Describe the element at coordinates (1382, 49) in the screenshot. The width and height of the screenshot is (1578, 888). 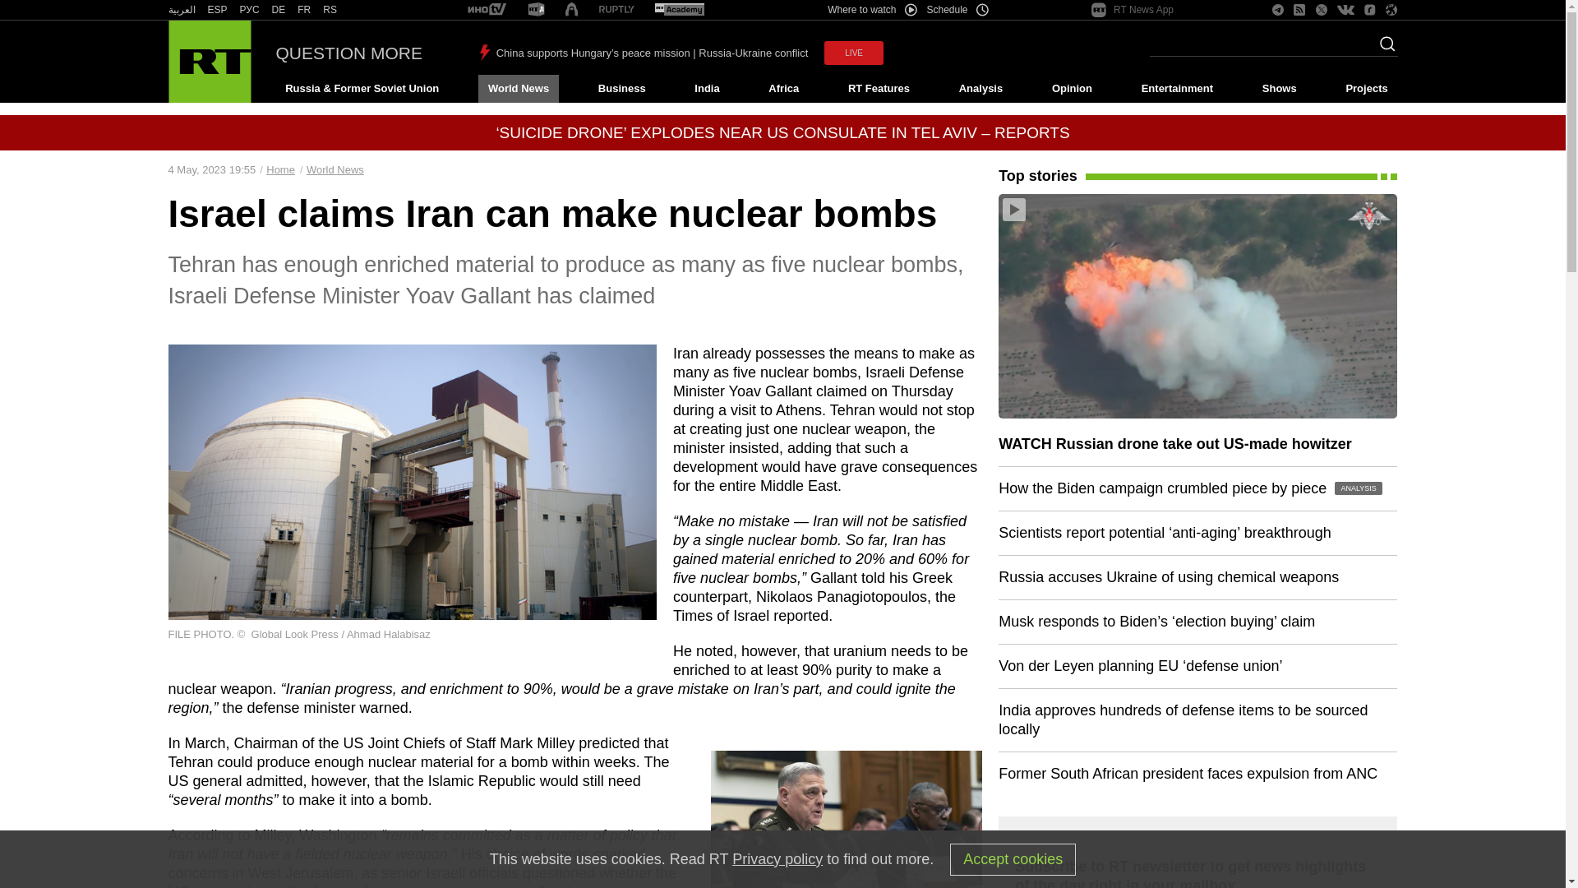
I see `Search` at that location.